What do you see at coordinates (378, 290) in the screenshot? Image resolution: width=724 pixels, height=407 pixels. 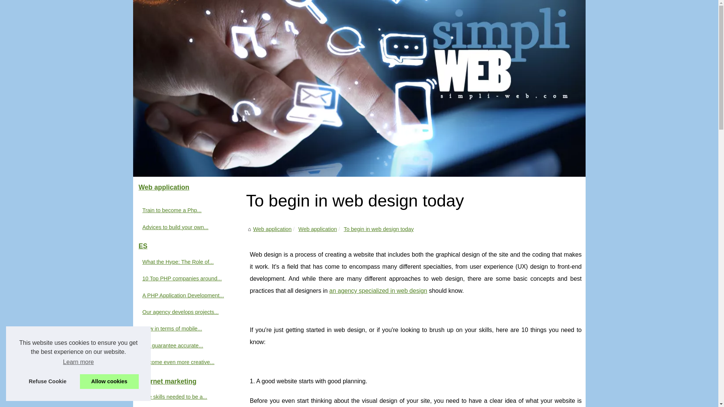 I see `an agency specialized in web design` at bounding box center [378, 290].